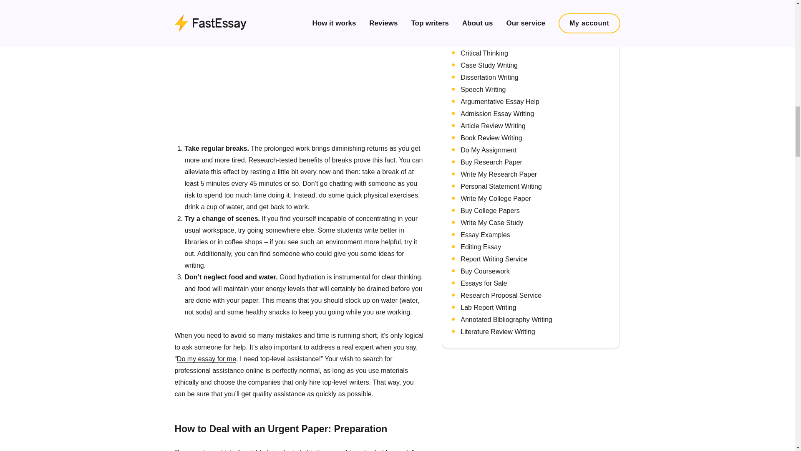 Image resolution: width=801 pixels, height=451 pixels. I want to click on Research-tested benefits of breaks, so click(300, 160).